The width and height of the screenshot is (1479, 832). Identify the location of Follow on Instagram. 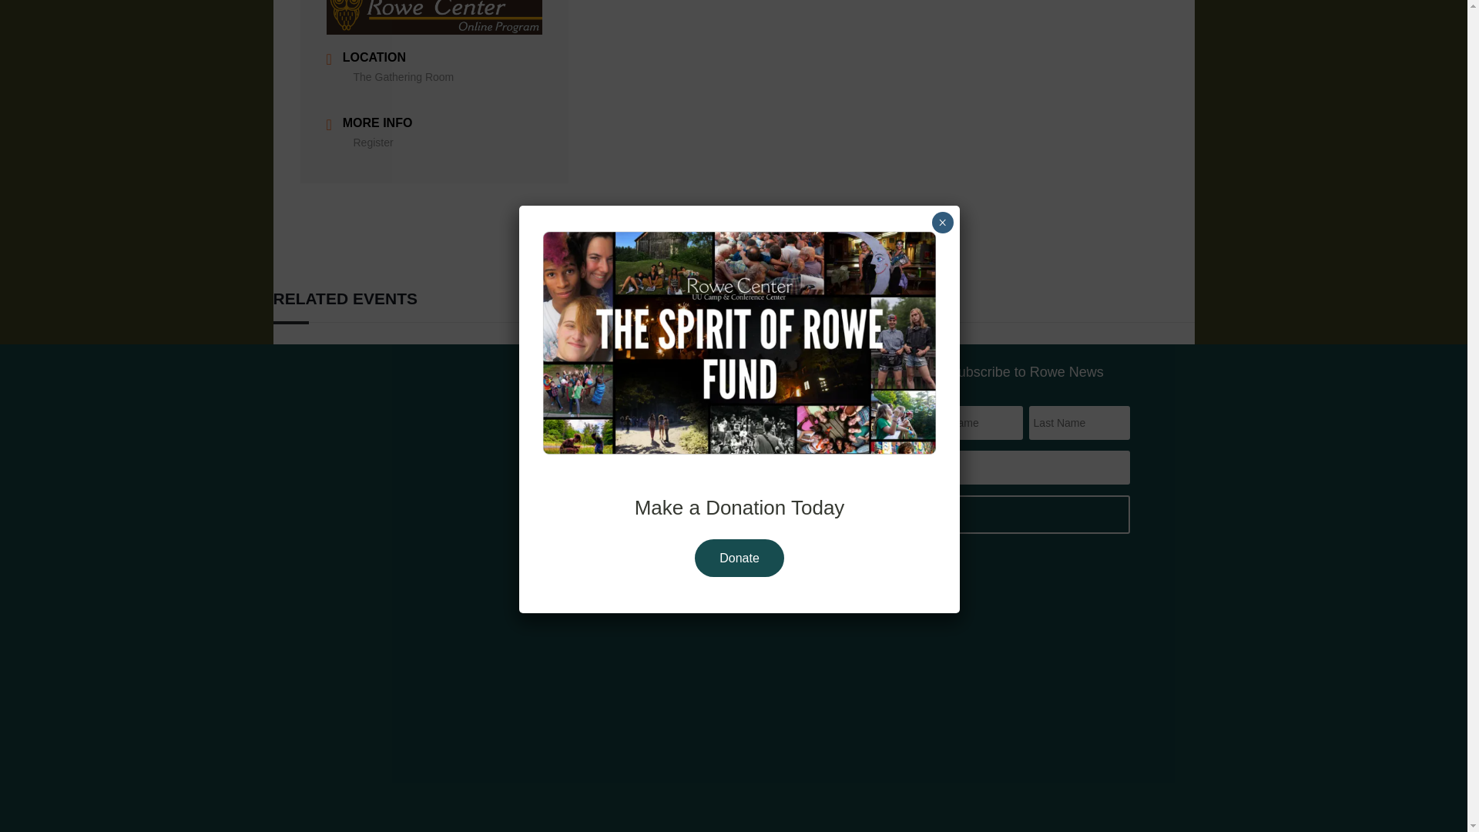
(441, 701).